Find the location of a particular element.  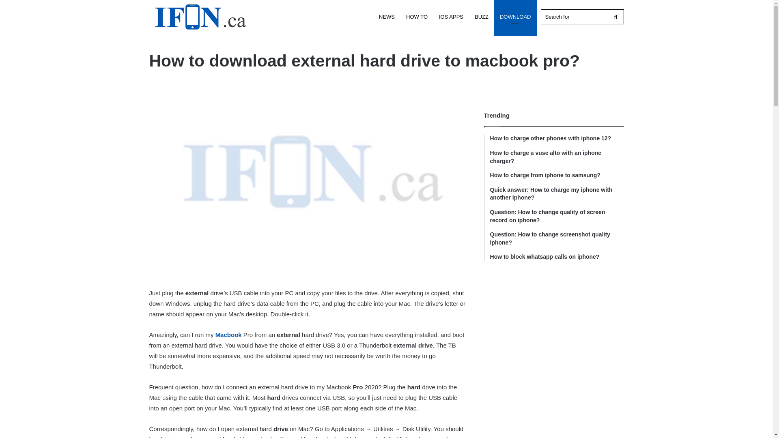

DOWNLOAD is located at coordinates (515, 17).